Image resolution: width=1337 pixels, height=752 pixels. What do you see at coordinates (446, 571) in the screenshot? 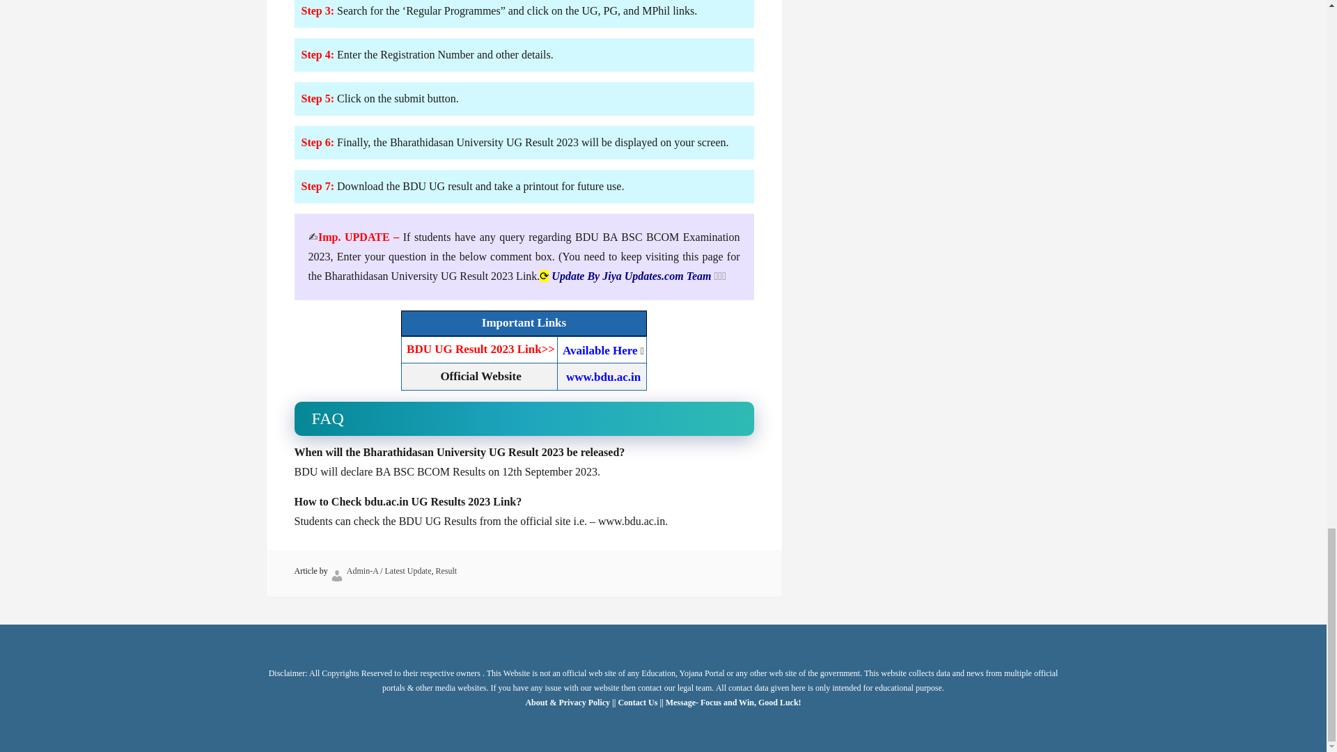
I see `Result` at bounding box center [446, 571].